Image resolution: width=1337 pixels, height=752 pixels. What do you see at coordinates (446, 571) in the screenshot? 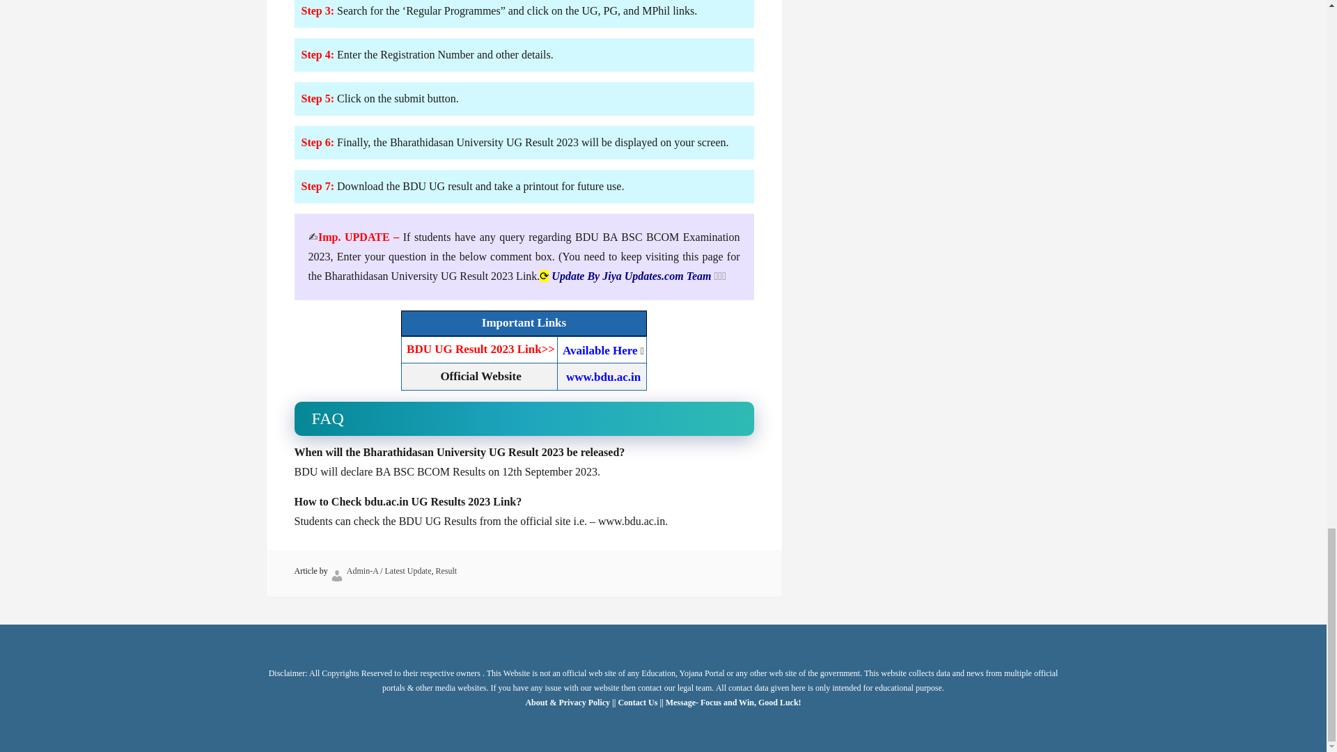
I see `Result` at bounding box center [446, 571].